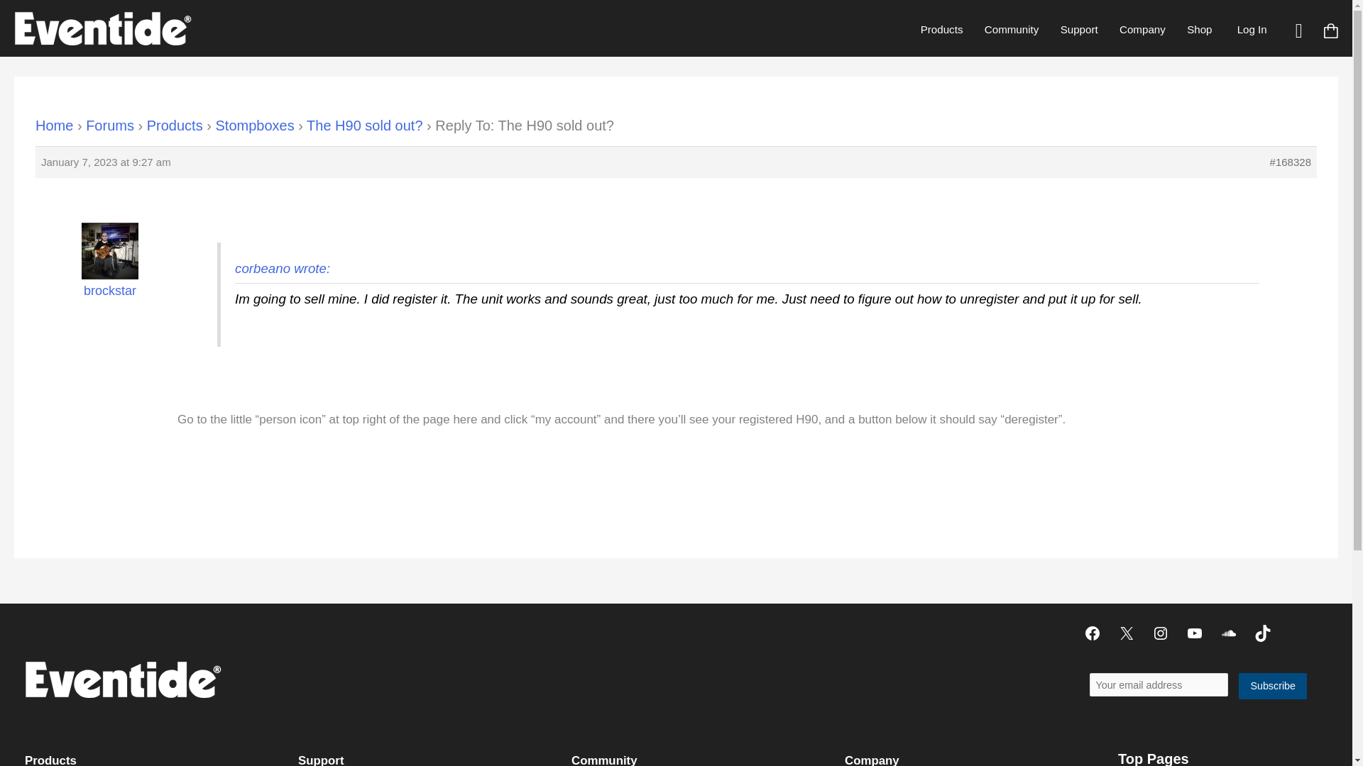 The width and height of the screenshot is (1363, 766). Describe the element at coordinates (122, 679) in the screenshot. I see `eventide-logo-white` at that location.